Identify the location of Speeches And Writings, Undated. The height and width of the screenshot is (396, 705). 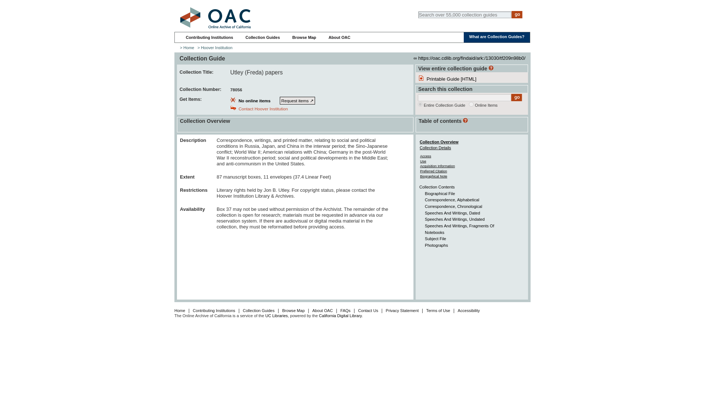
(455, 219).